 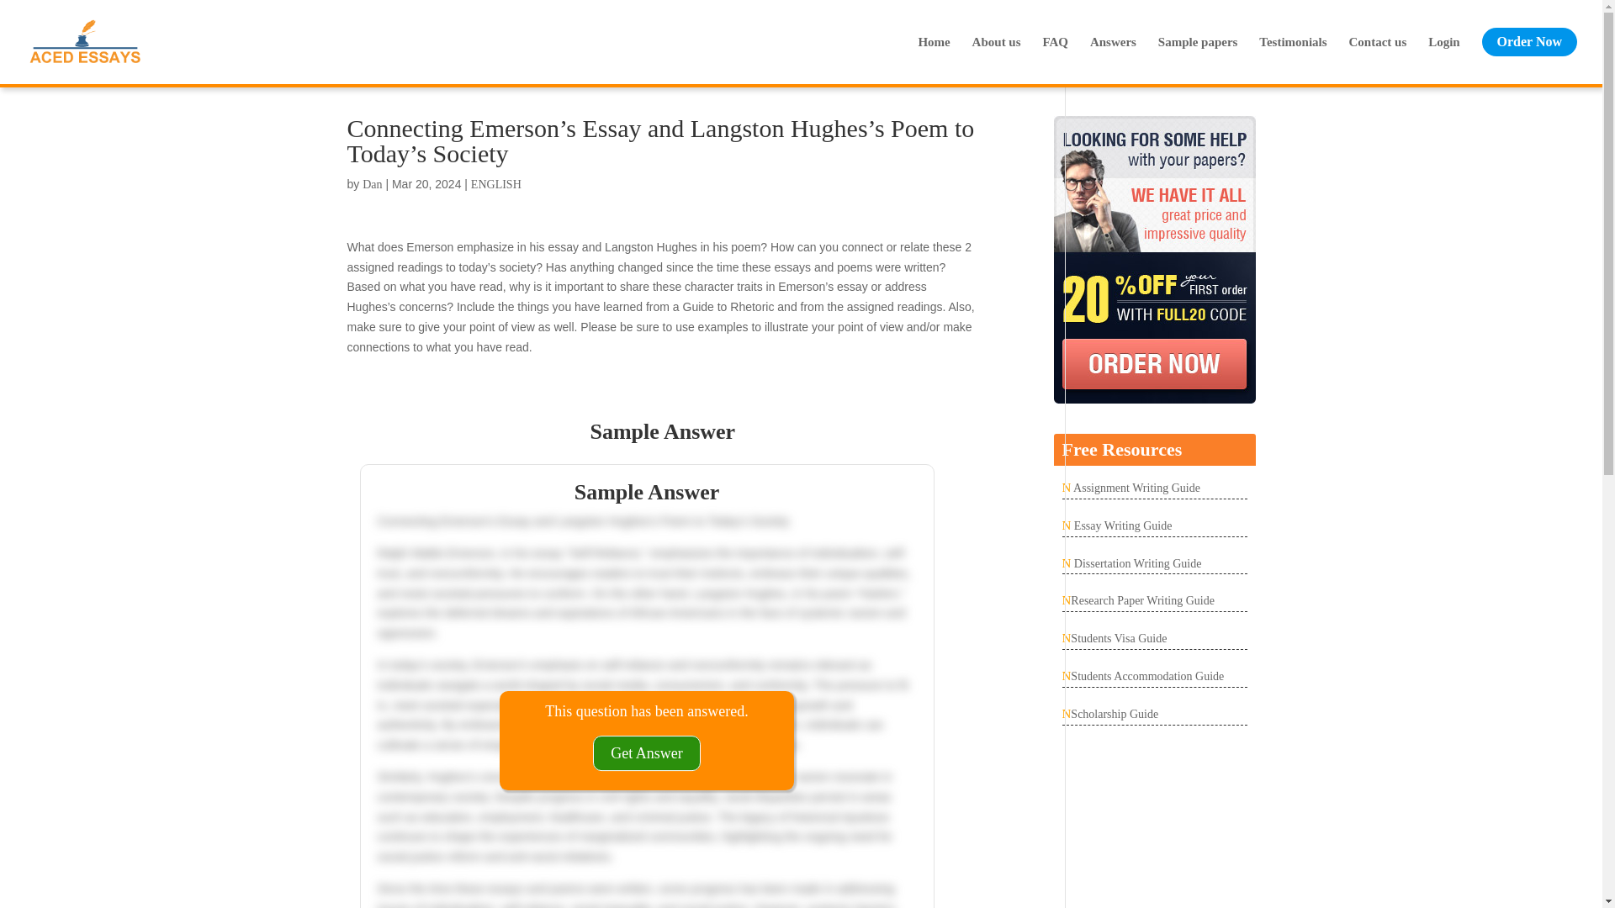 I want to click on Dan, so click(x=372, y=183).